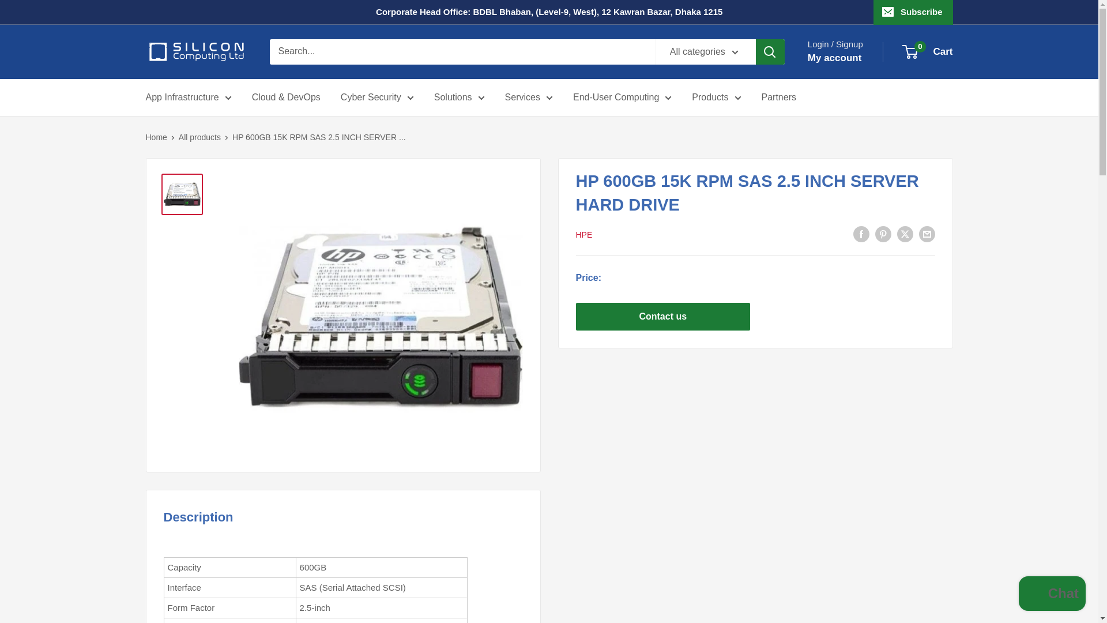  I want to click on Subscribe, so click(913, 12).